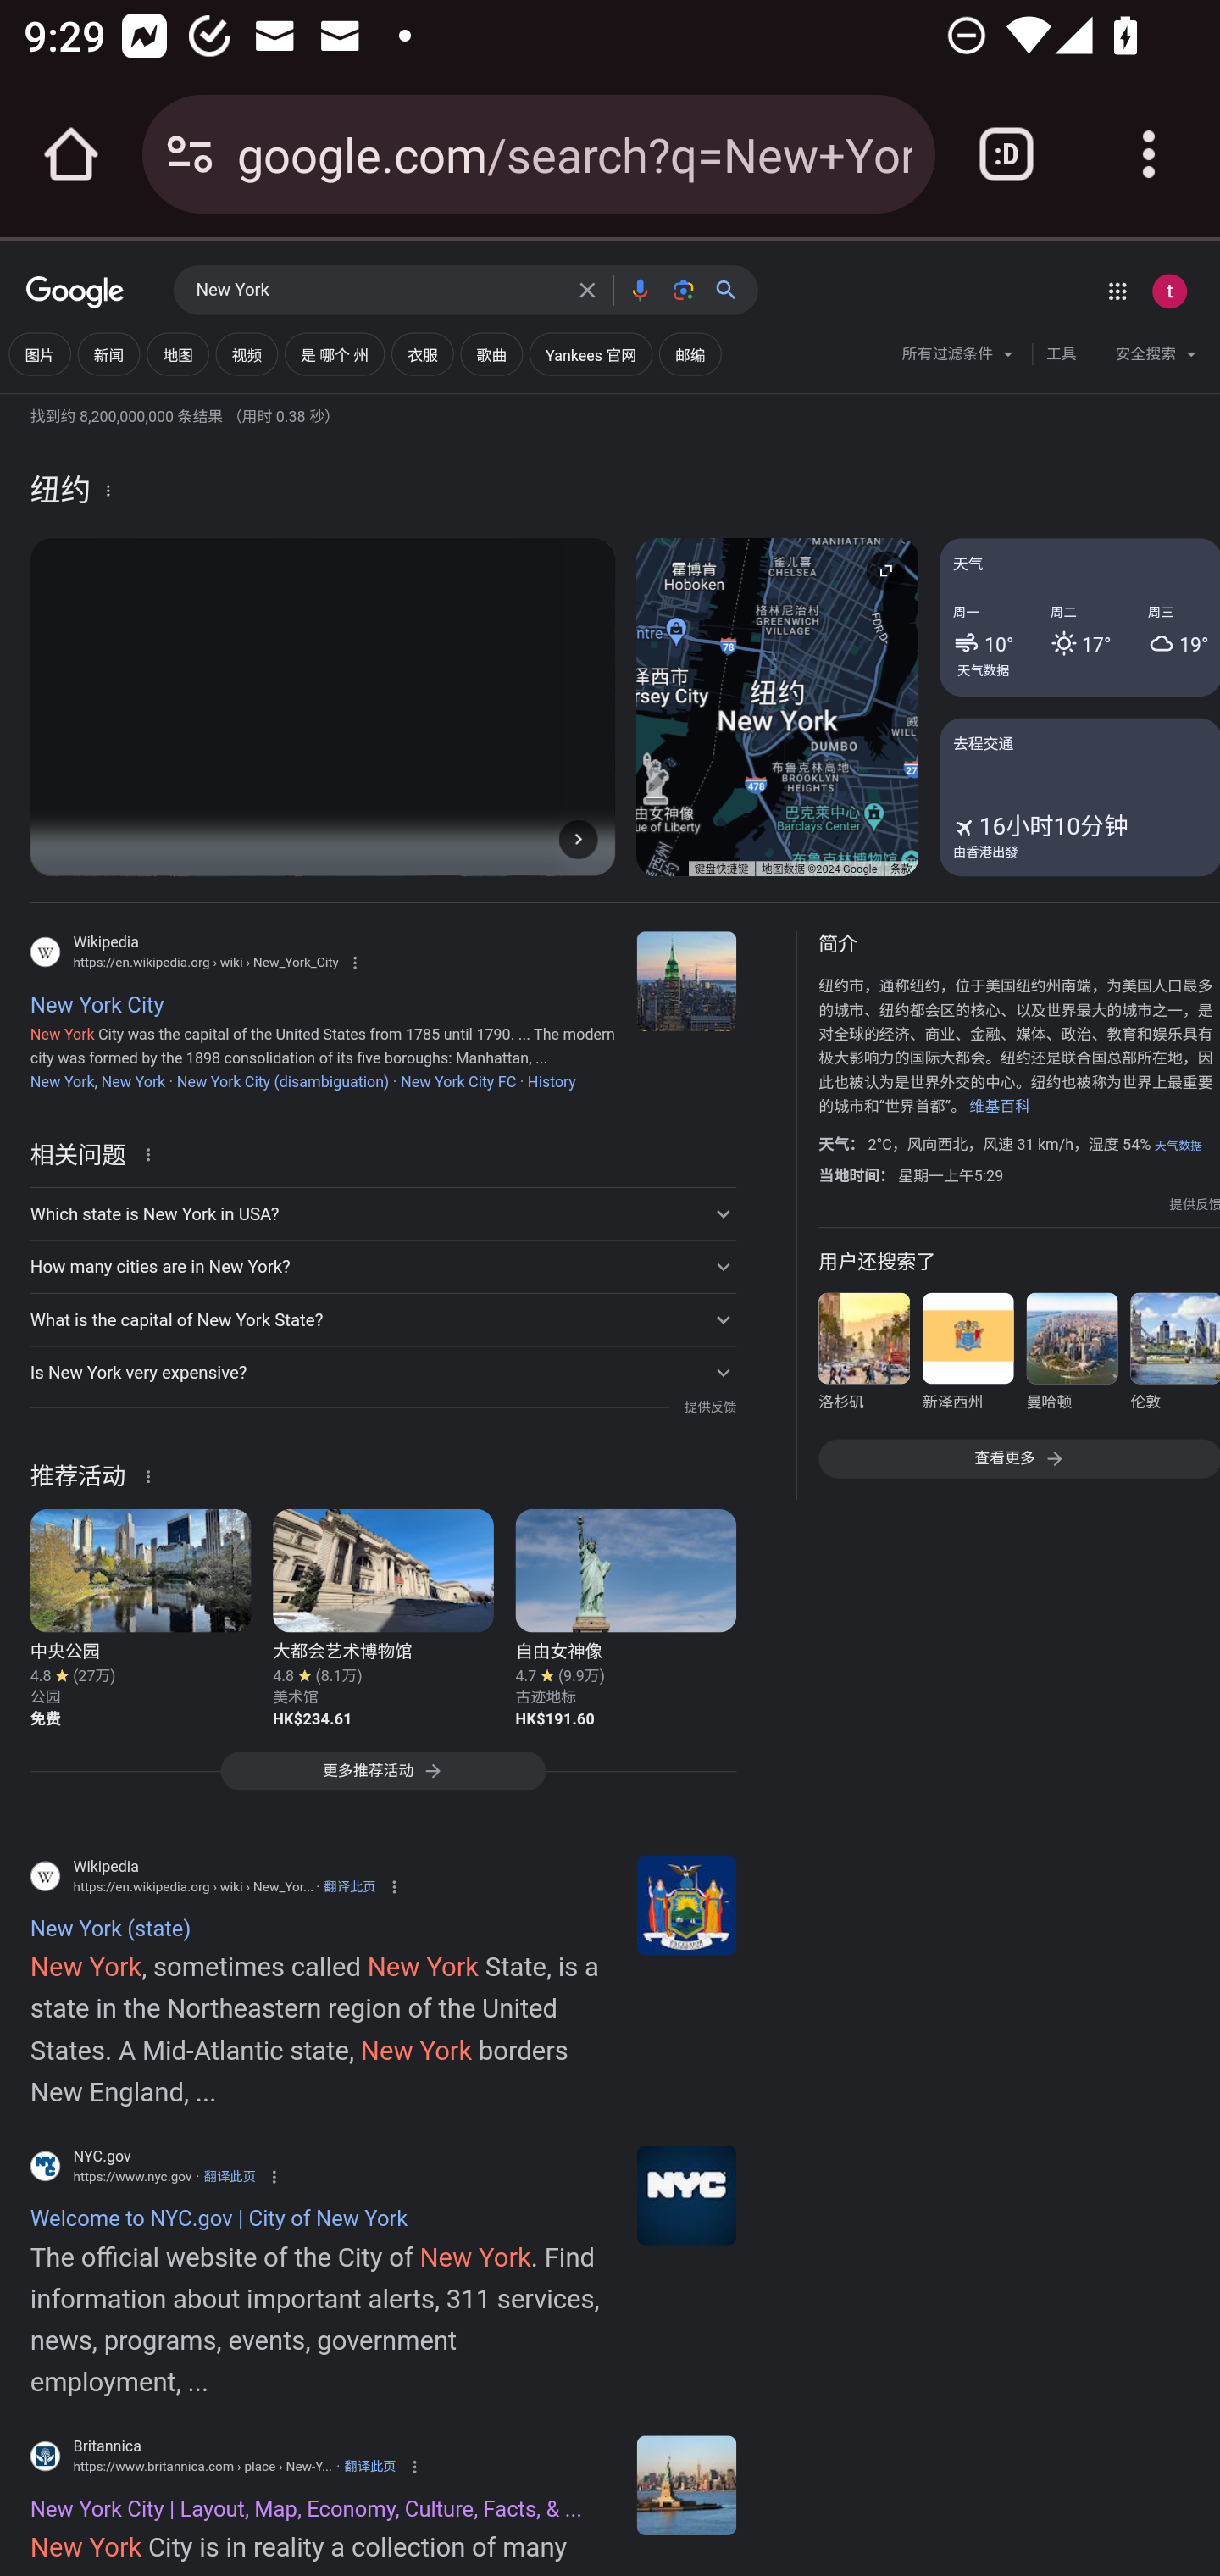 The image size is (1220, 2576). What do you see at coordinates (1174, 1357) in the screenshot?
I see `伦敦` at bounding box center [1174, 1357].